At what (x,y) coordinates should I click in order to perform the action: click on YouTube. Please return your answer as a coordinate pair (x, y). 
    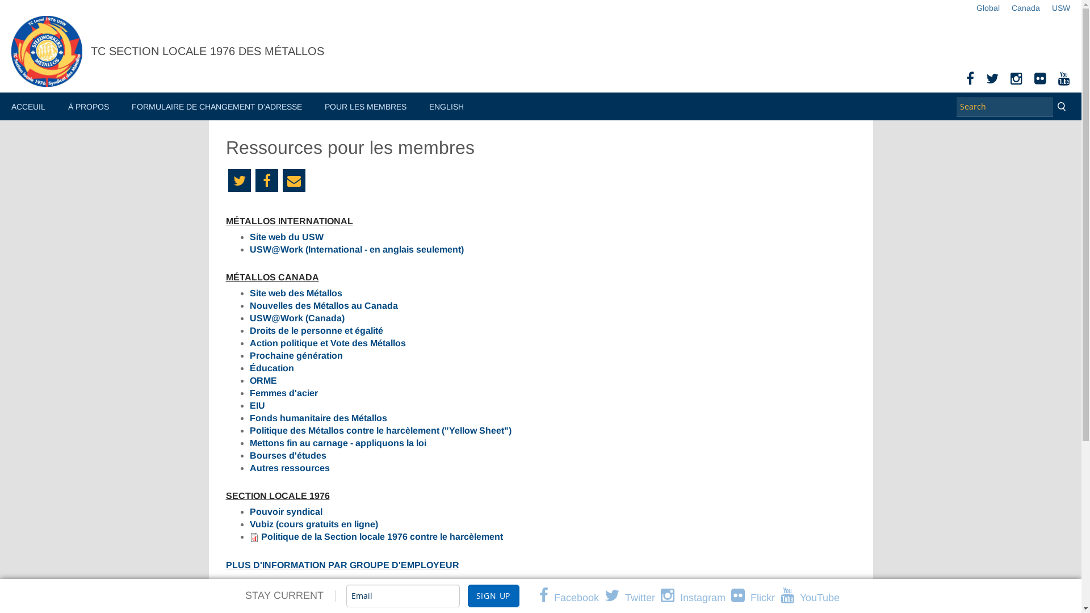
    Looking at the image, I should click on (1064, 81).